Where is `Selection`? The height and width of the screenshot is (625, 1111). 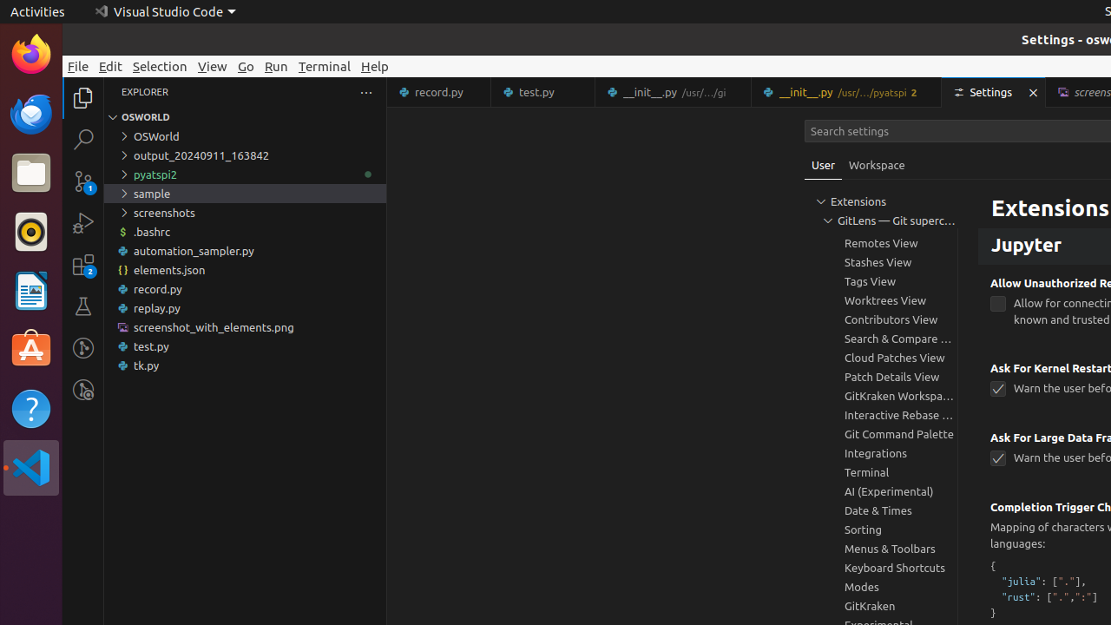
Selection is located at coordinates (160, 66).